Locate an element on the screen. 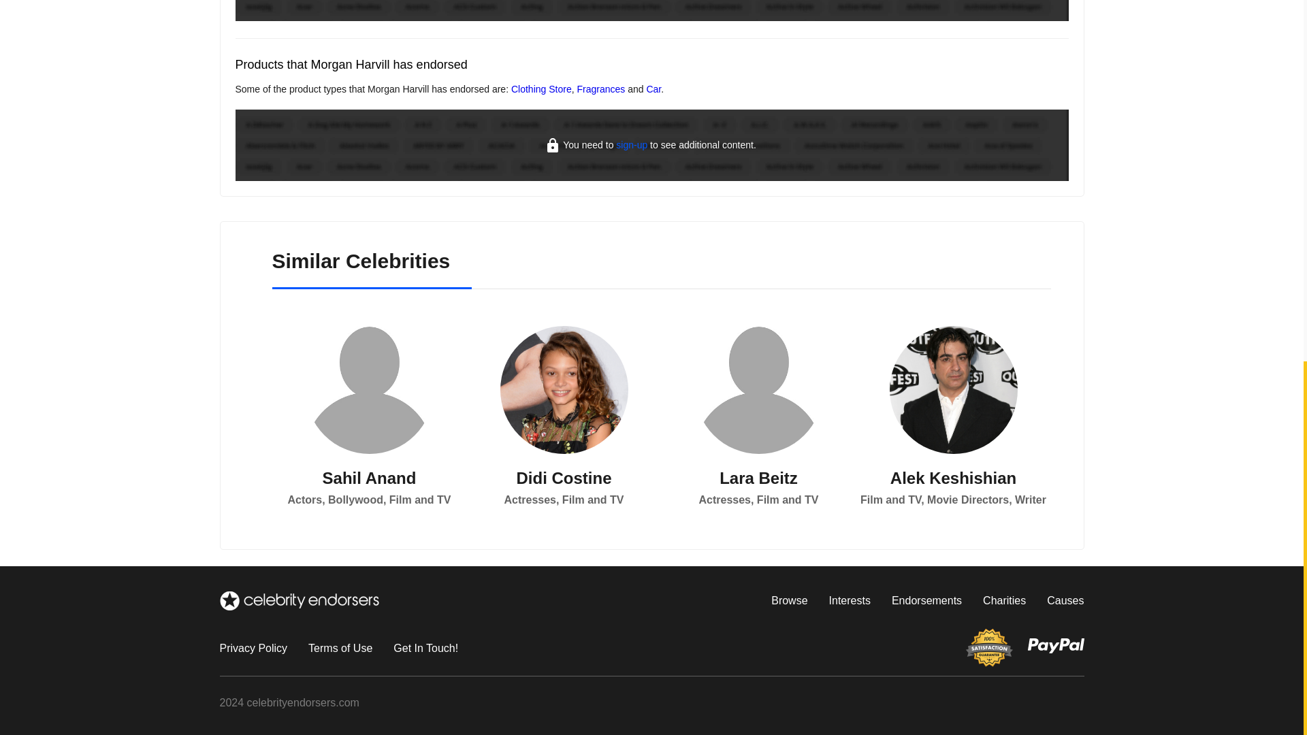 The width and height of the screenshot is (1307, 735). Fragrances is located at coordinates (600, 89).